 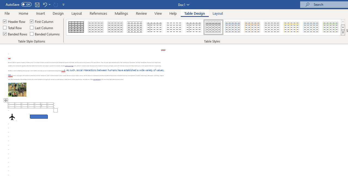 I want to click on Table Styles, so click(x=343, y=33).